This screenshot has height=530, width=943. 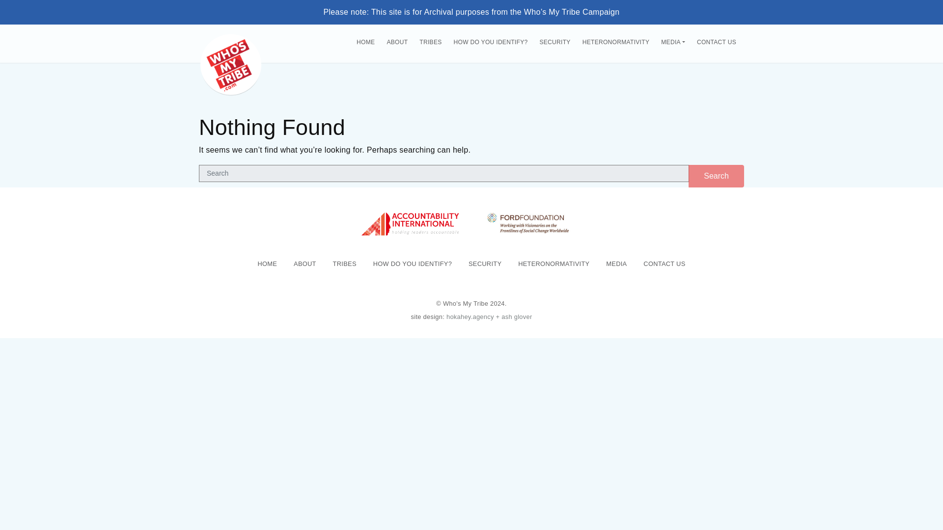 I want to click on ABOUT, so click(x=397, y=42).